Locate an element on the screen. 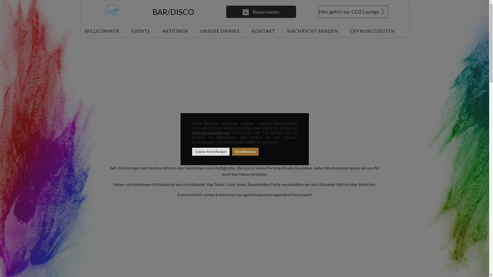 Image resolution: width=493 pixels, height=277 pixels. WILLKOMMEN is located at coordinates (102, 31).